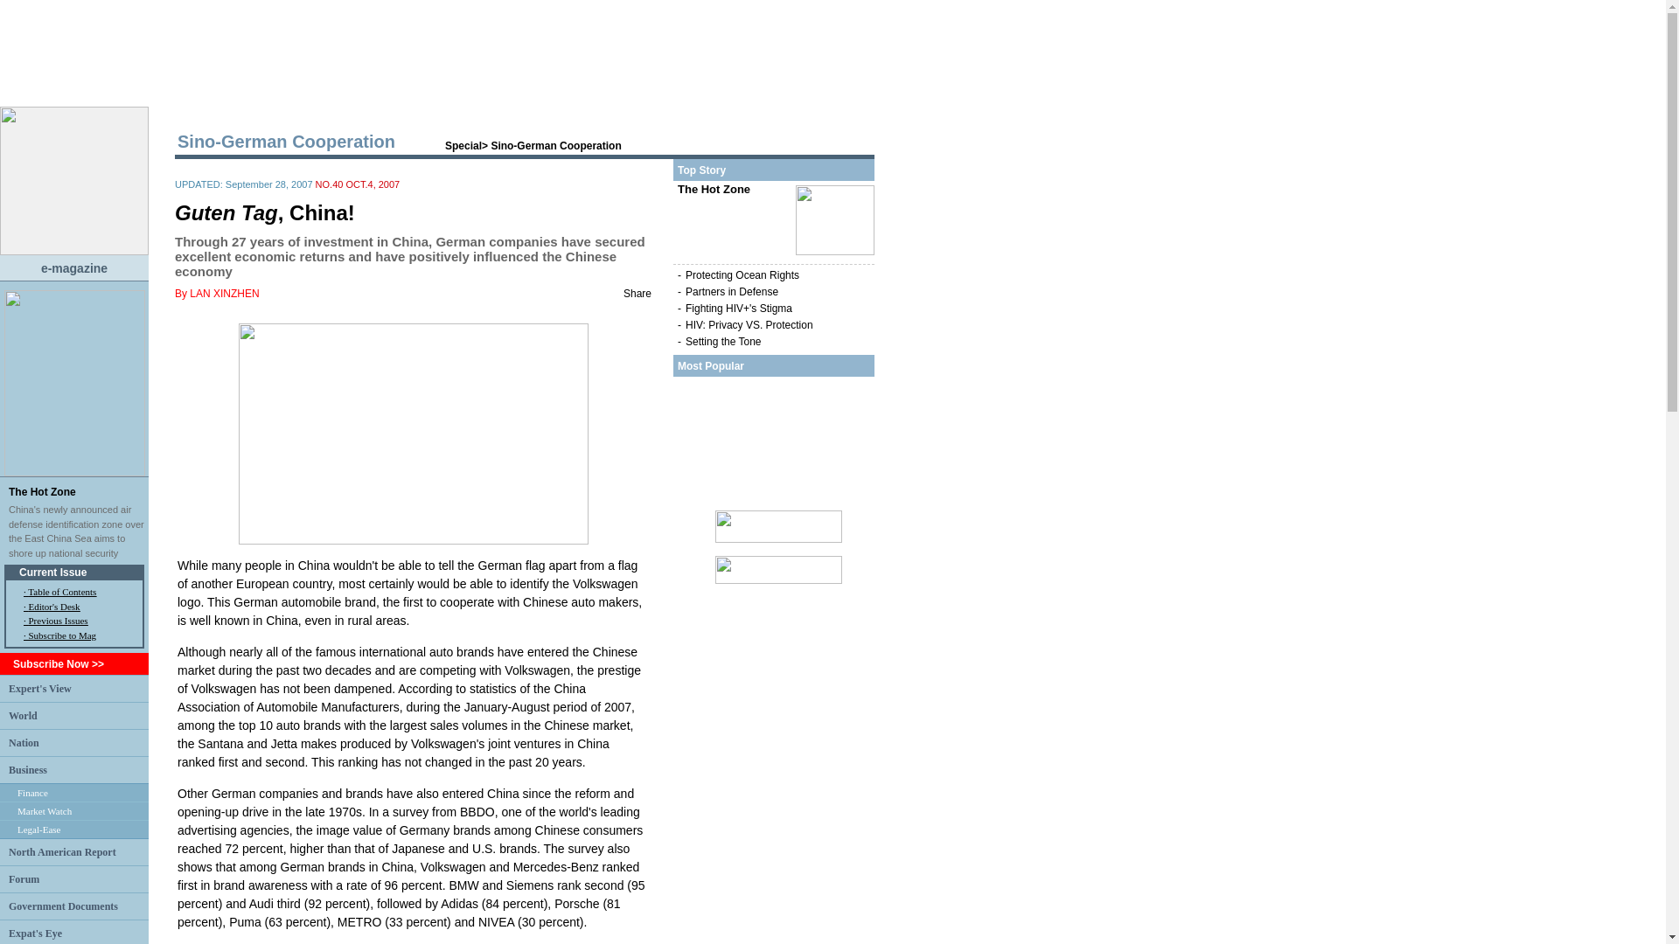 The height and width of the screenshot is (944, 1679). What do you see at coordinates (53, 606) in the screenshot?
I see `Editor's Desk` at bounding box center [53, 606].